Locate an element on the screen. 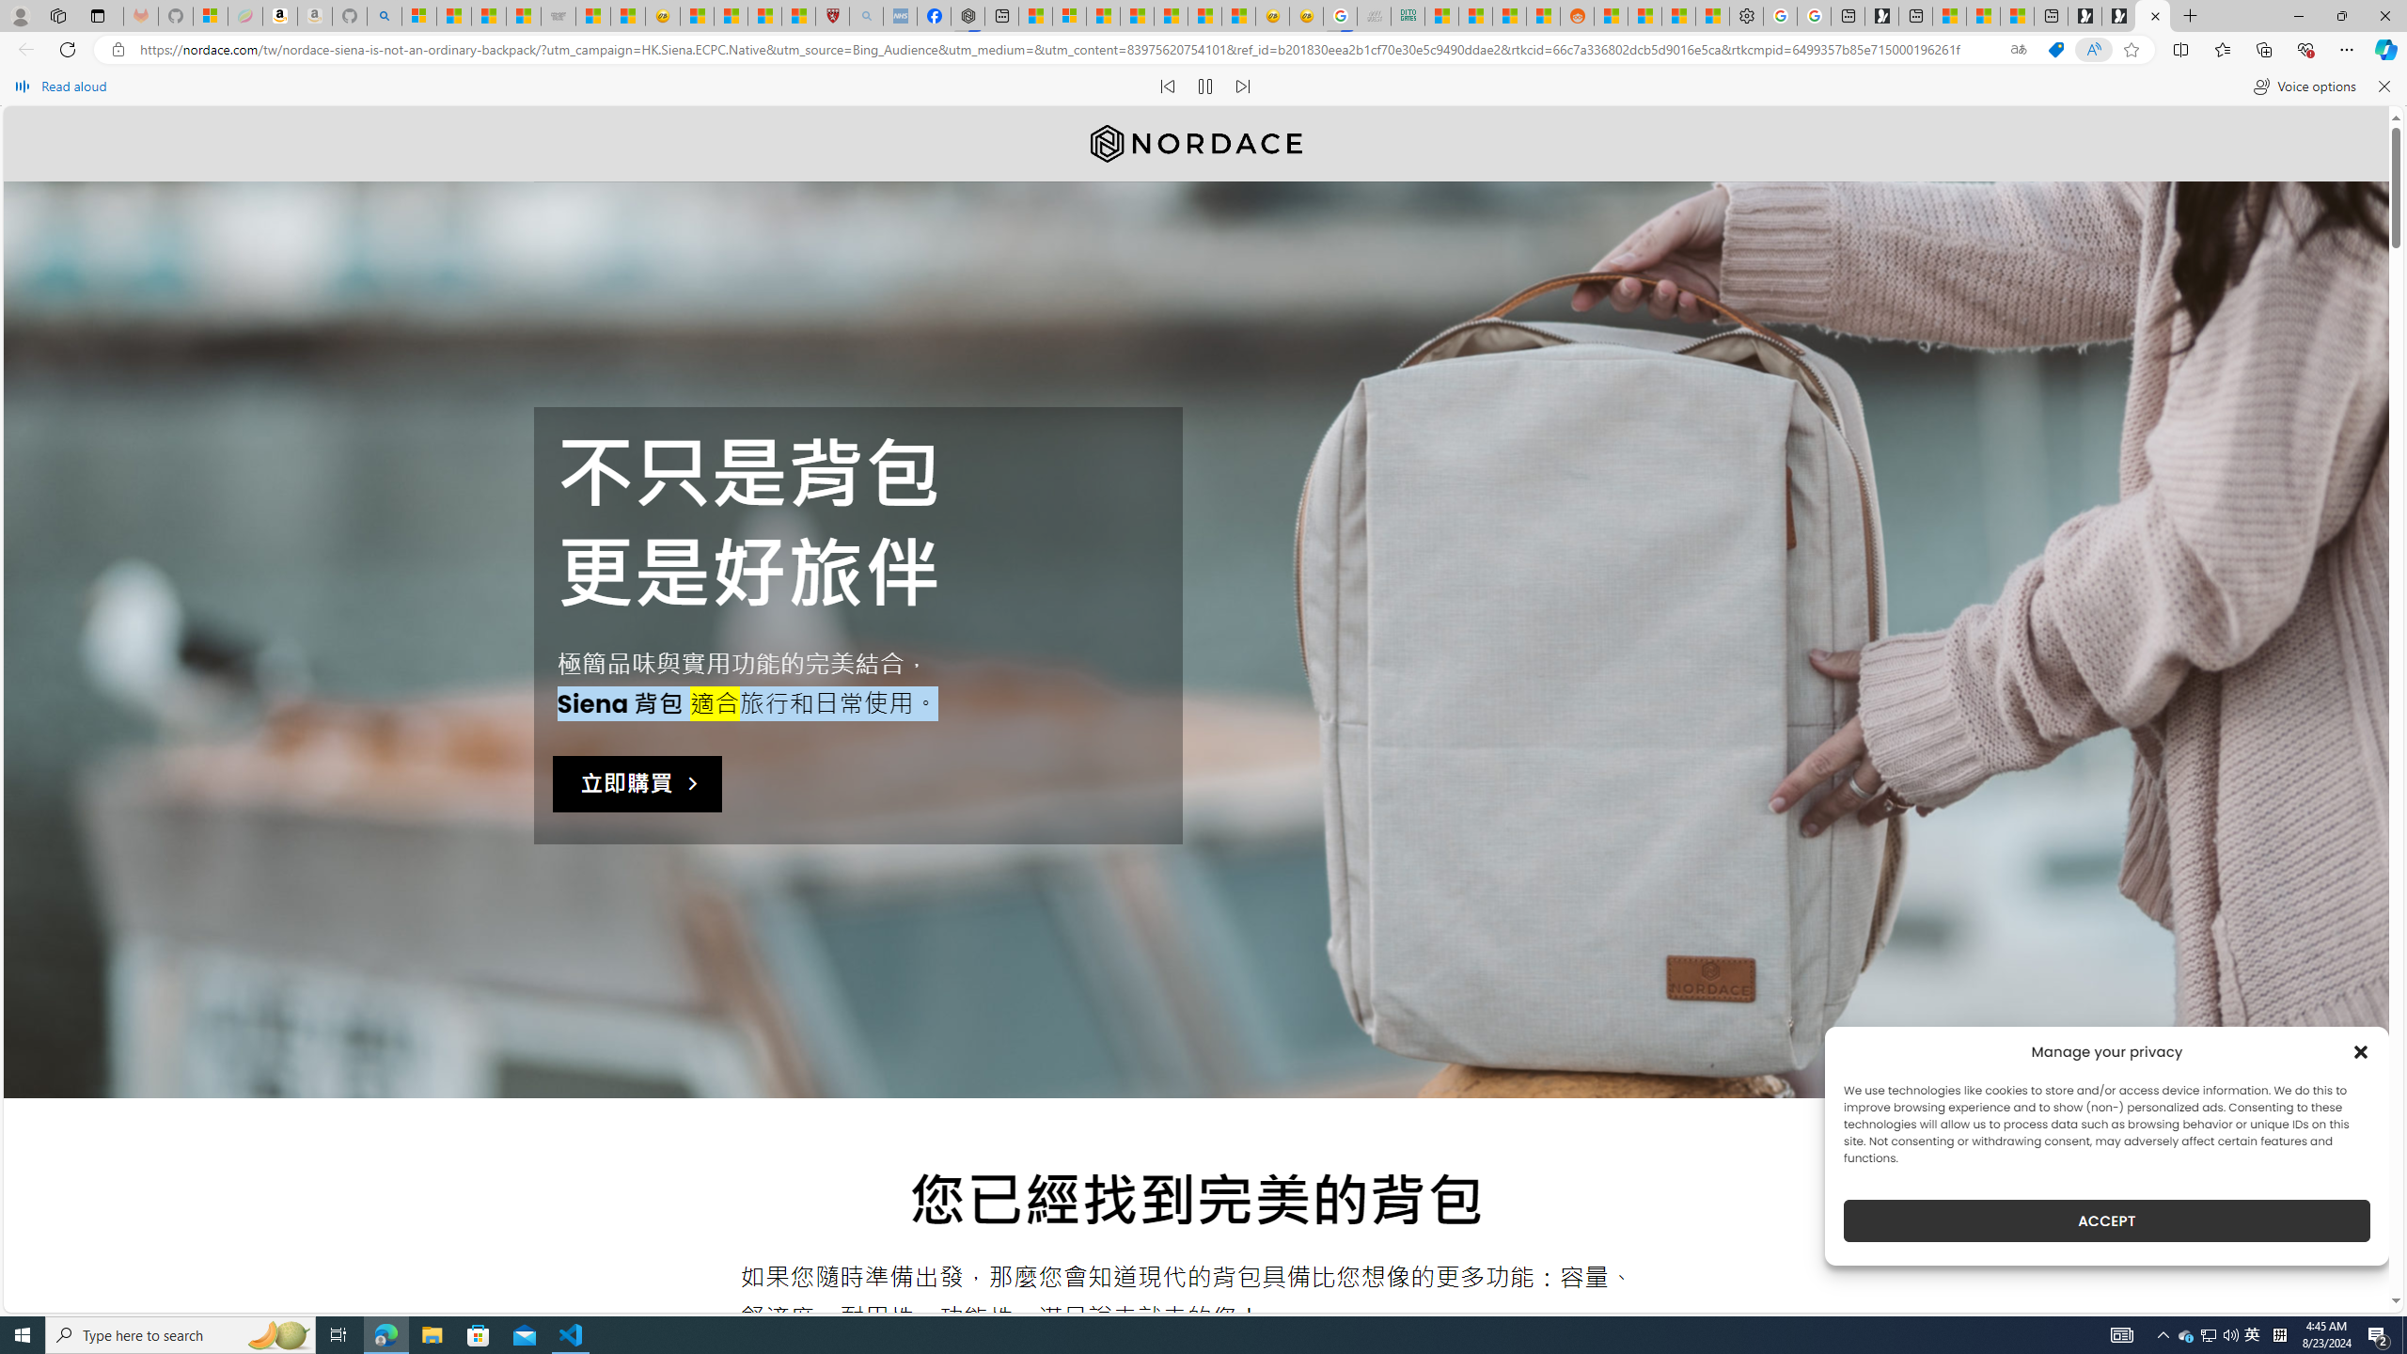 The width and height of the screenshot is (2407, 1354). Microsoft Start Gaming is located at coordinates (1880, 16).